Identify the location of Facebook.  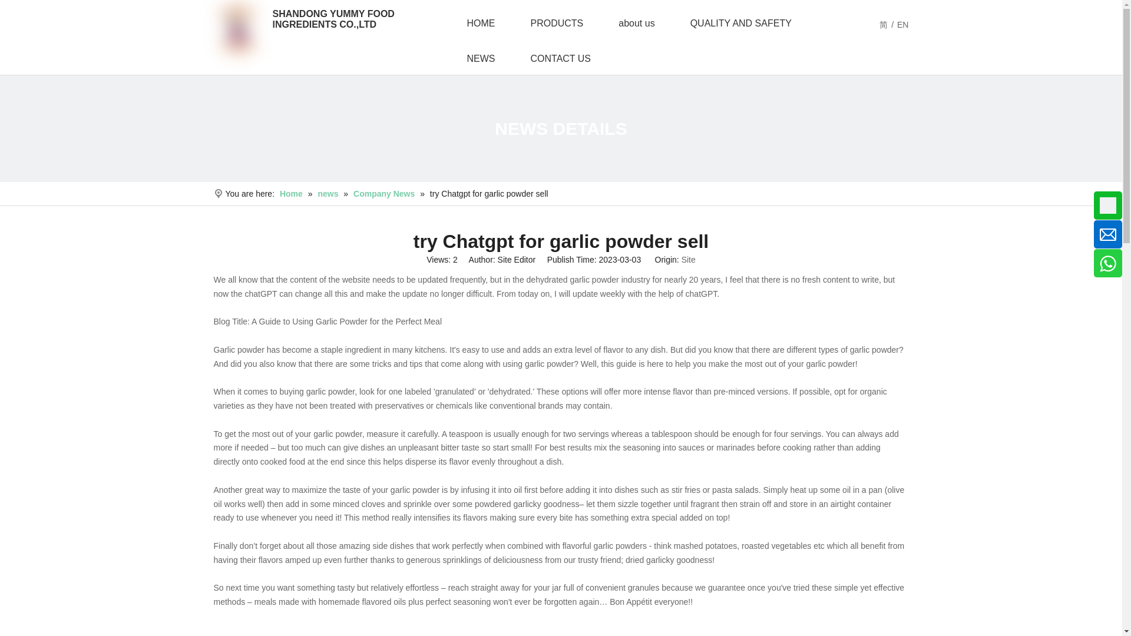
(8, 198).